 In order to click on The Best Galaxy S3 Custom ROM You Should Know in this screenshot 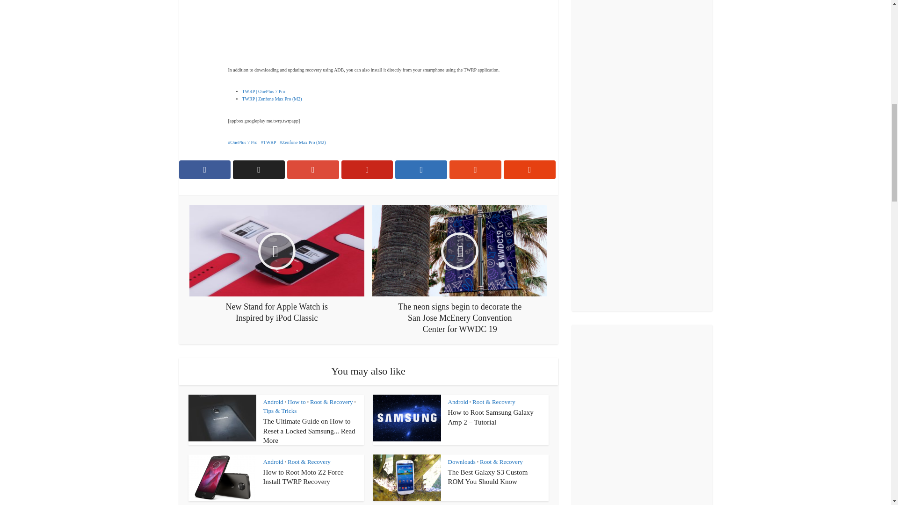, I will do `click(488, 477)`.